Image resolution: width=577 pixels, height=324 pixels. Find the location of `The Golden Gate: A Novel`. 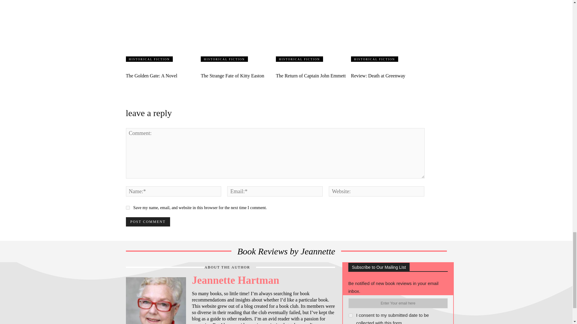

The Golden Gate: A Novel is located at coordinates (151, 76).